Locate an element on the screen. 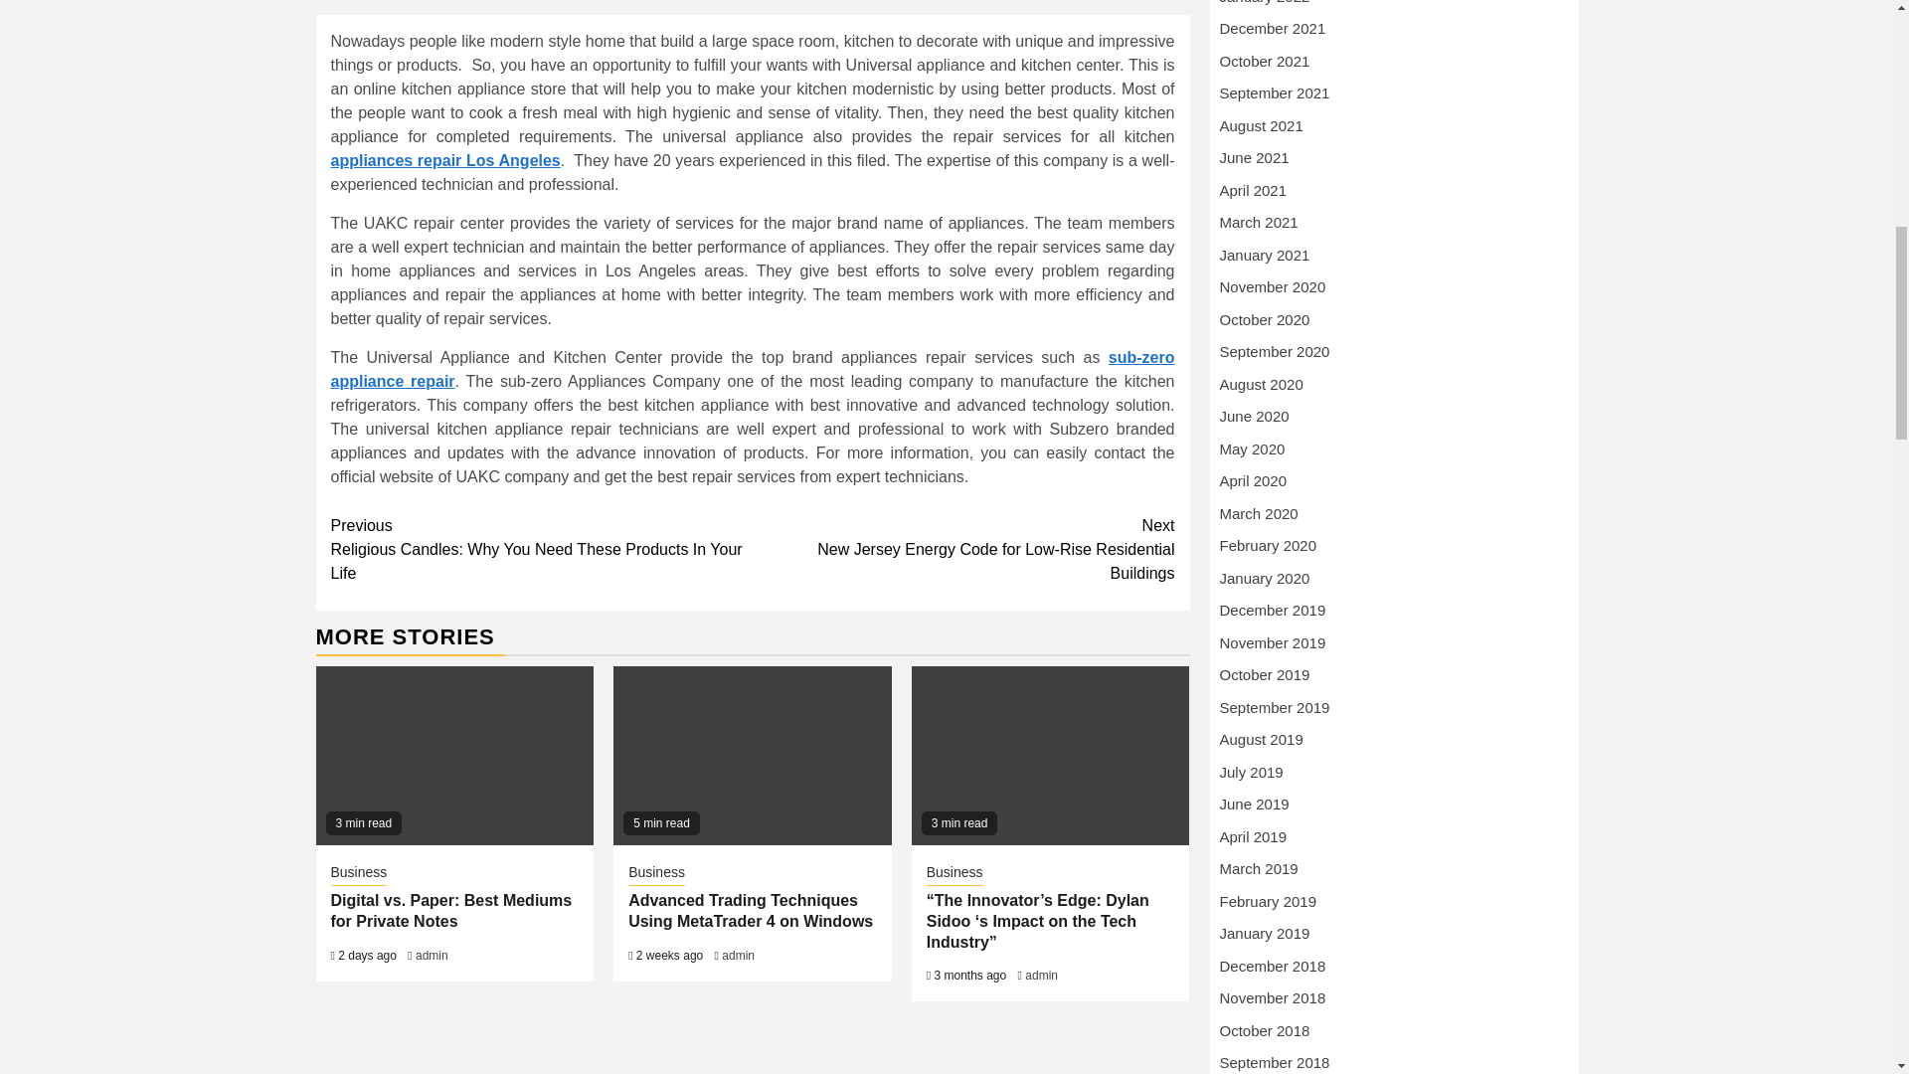 This screenshot has width=1909, height=1074. Business is located at coordinates (358, 874).